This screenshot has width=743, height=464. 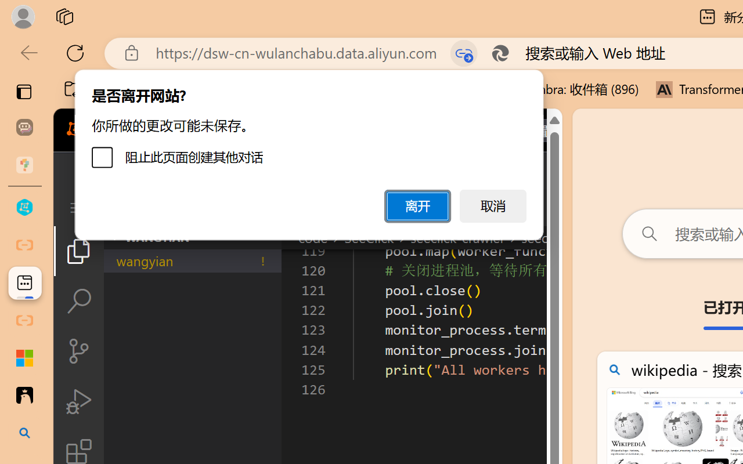 What do you see at coordinates (427, 65) in the screenshot?
I see `Insert Header Row` at bounding box center [427, 65].